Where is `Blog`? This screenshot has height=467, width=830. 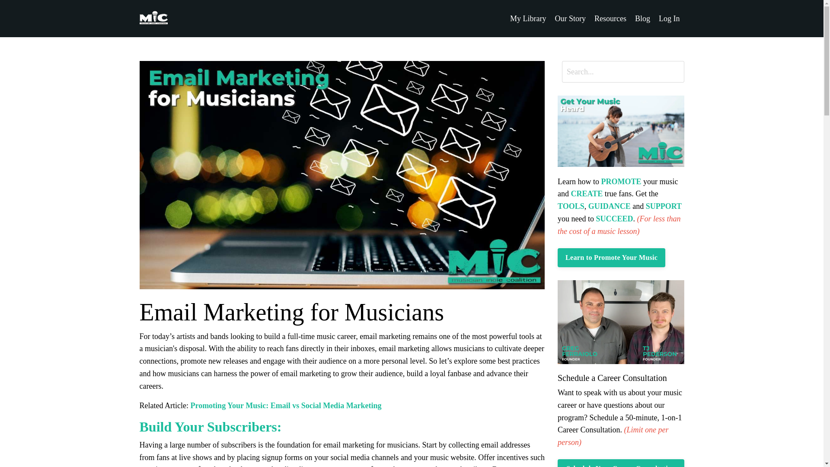 Blog is located at coordinates (642, 19).